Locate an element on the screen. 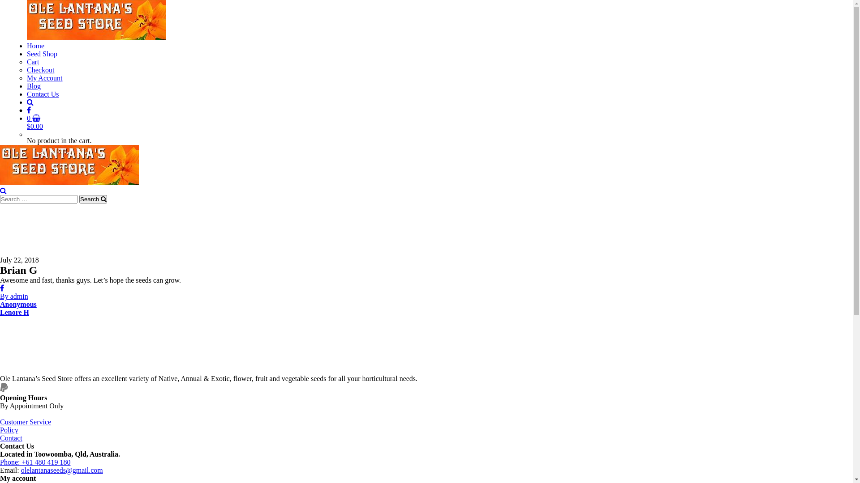  Policy is located at coordinates (9, 430).